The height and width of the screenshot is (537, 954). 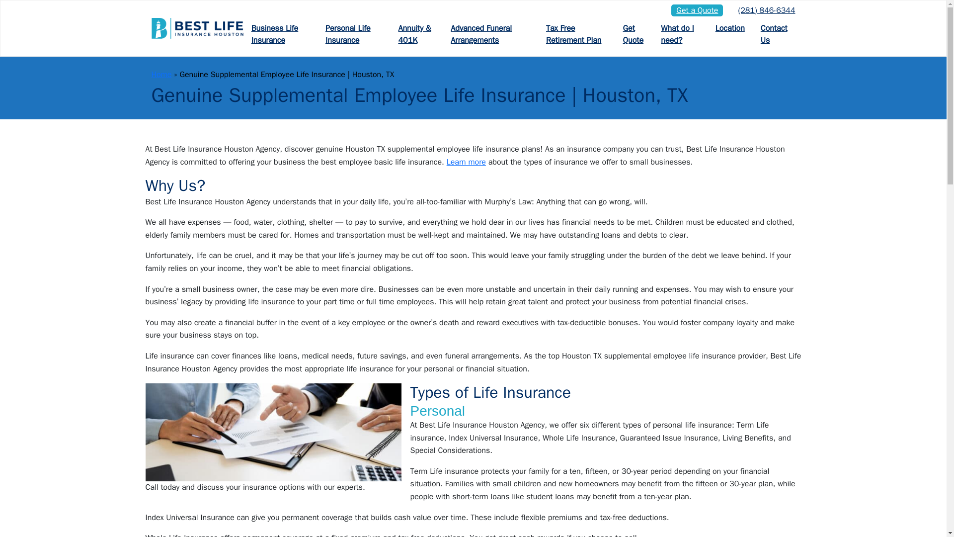 What do you see at coordinates (774, 34) in the screenshot?
I see `Contact Us` at bounding box center [774, 34].